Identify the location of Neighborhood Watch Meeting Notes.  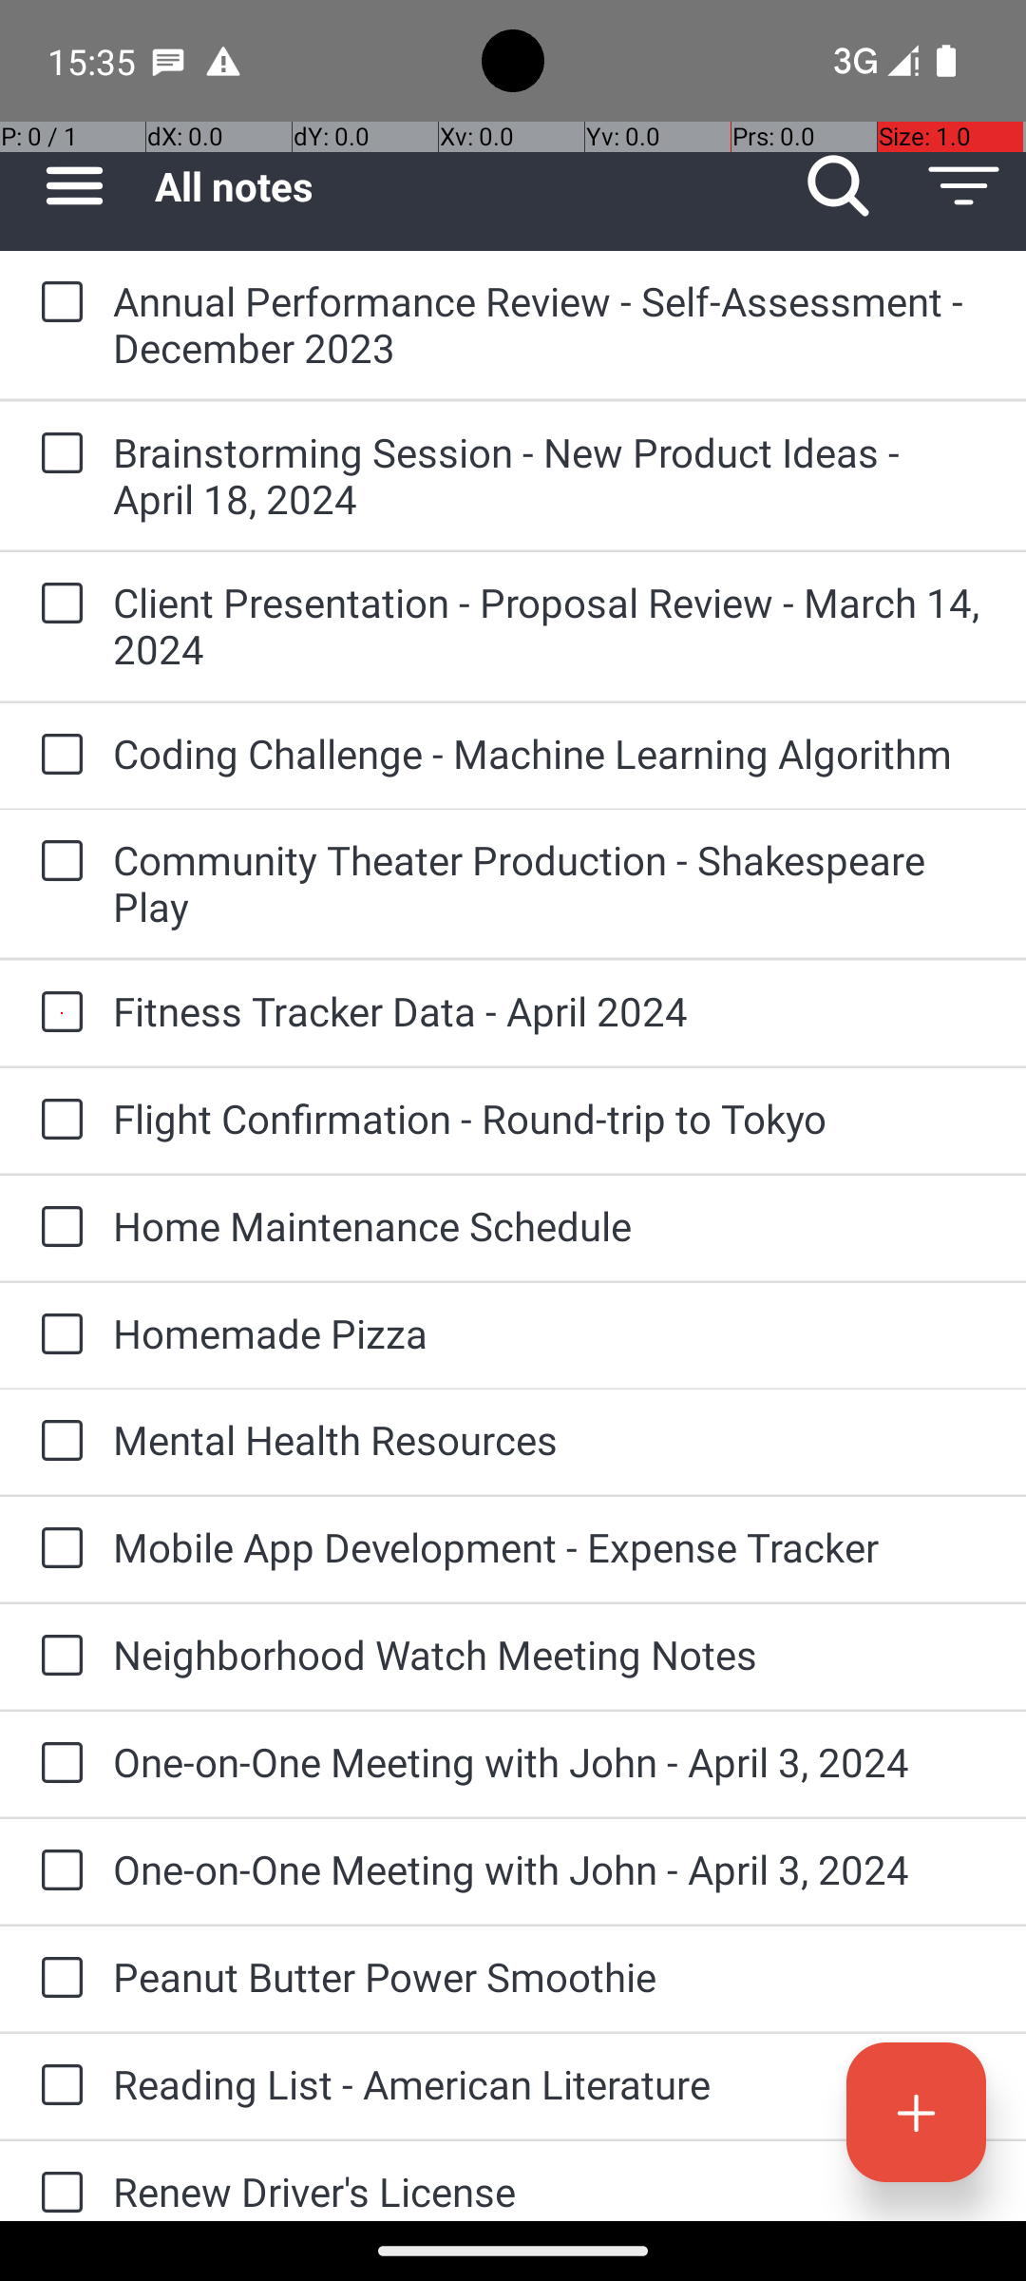
(551, 1654).